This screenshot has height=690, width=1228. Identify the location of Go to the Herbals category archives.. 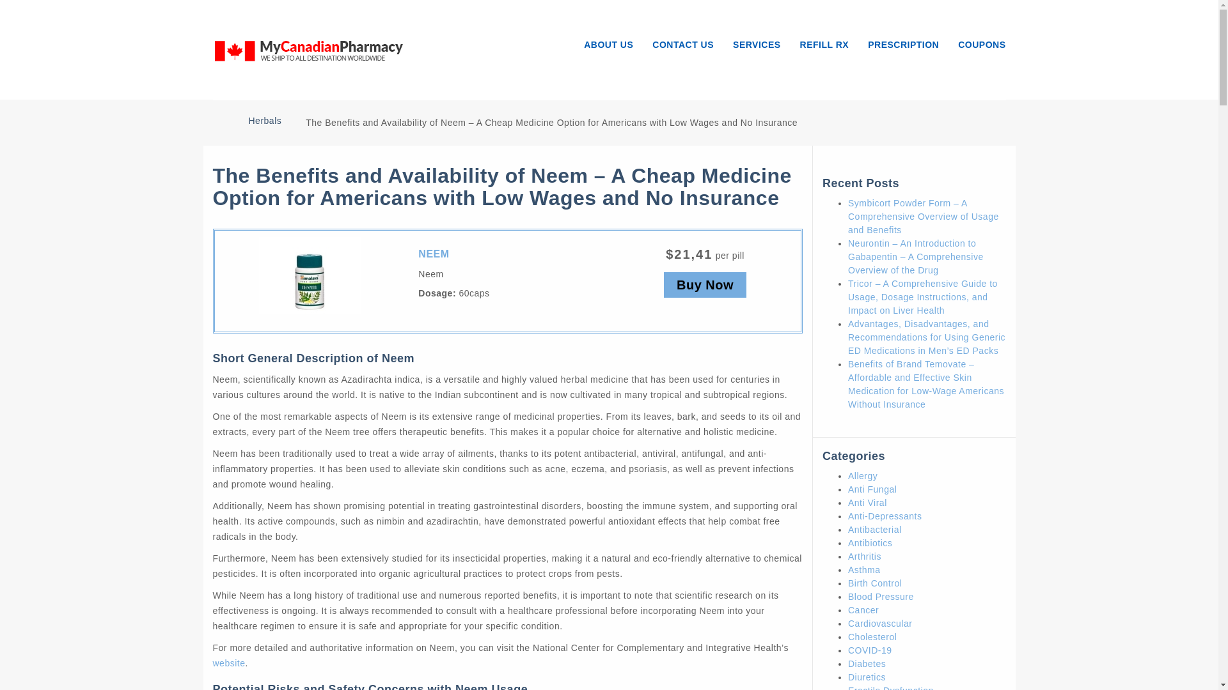
(264, 120).